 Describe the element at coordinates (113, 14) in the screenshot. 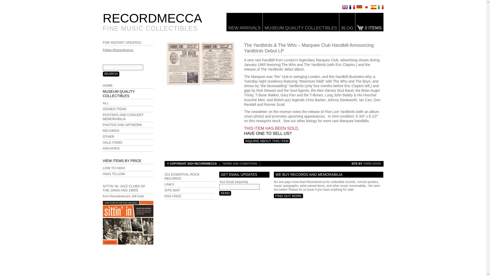

I see `Skip to content` at that location.